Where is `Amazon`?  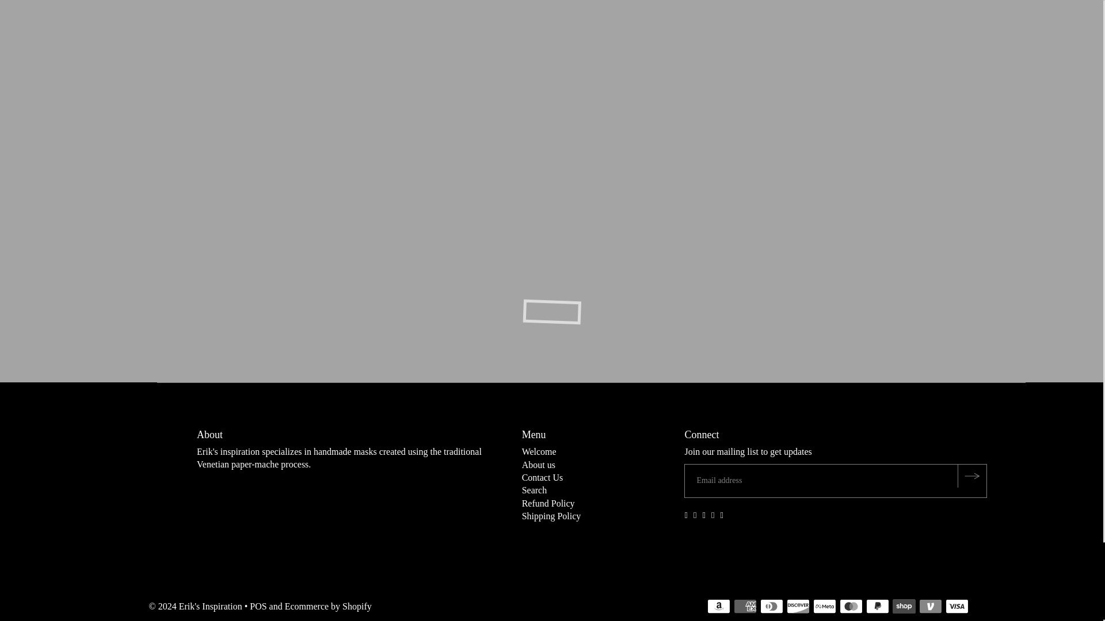 Amazon is located at coordinates (718, 606).